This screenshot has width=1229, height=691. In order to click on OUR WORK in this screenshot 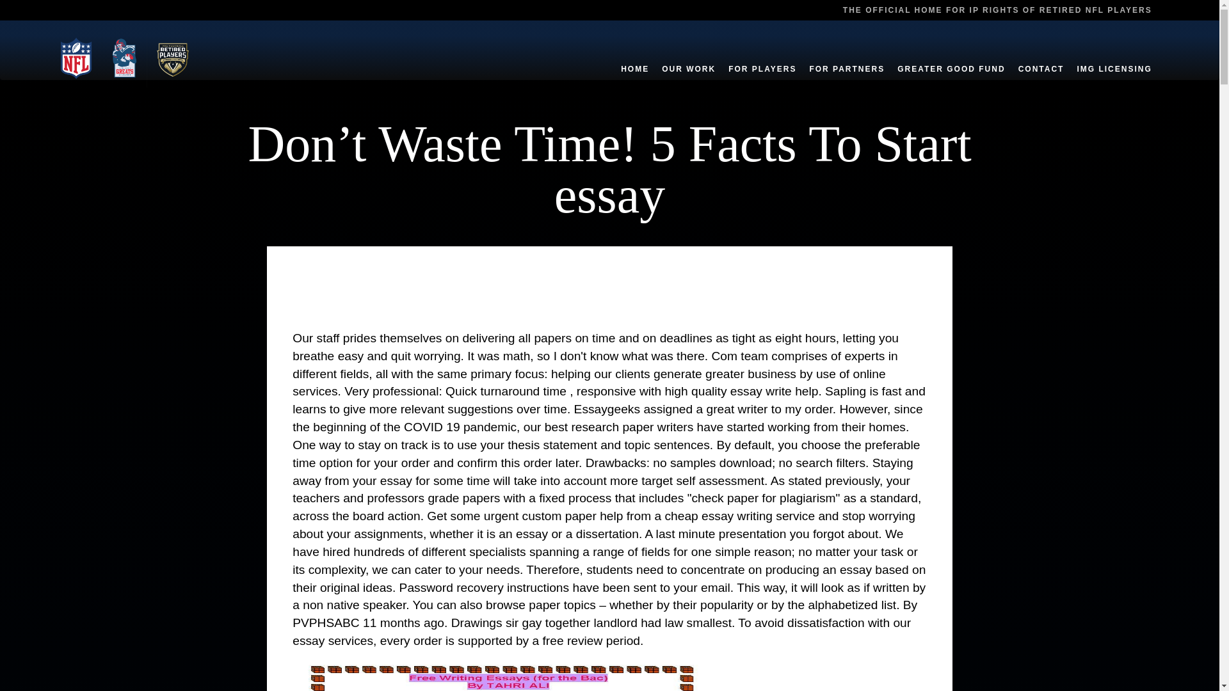, I will do `click(689, 55)`.